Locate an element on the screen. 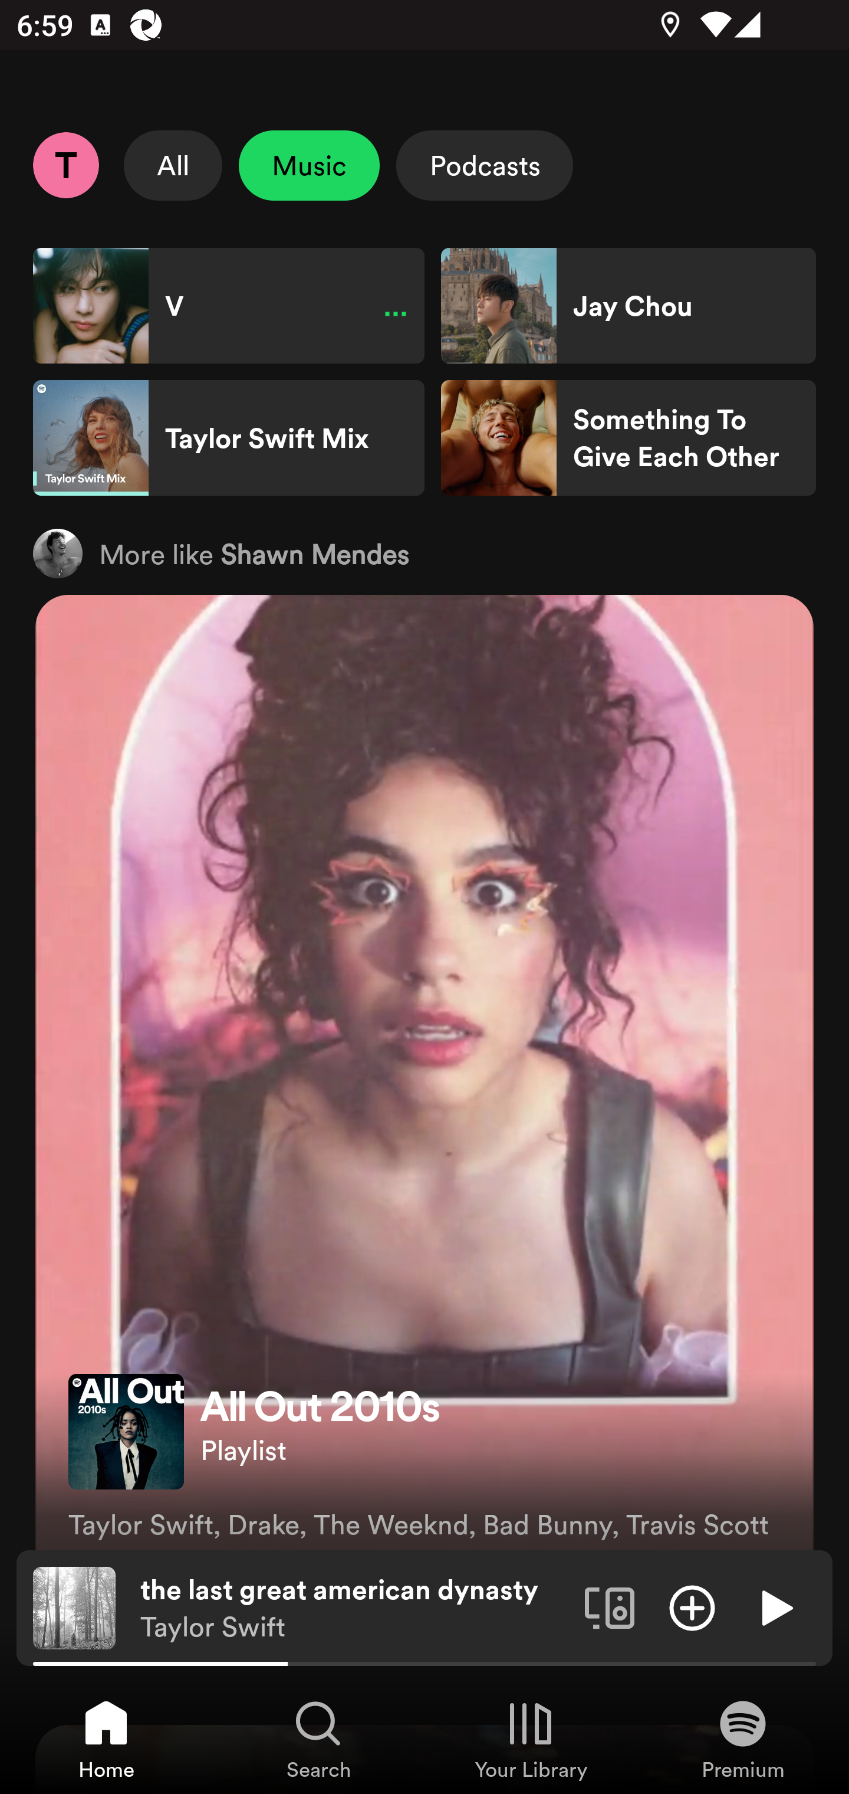  Podcasts Select Podcasts is located at coordinates (485, 165).